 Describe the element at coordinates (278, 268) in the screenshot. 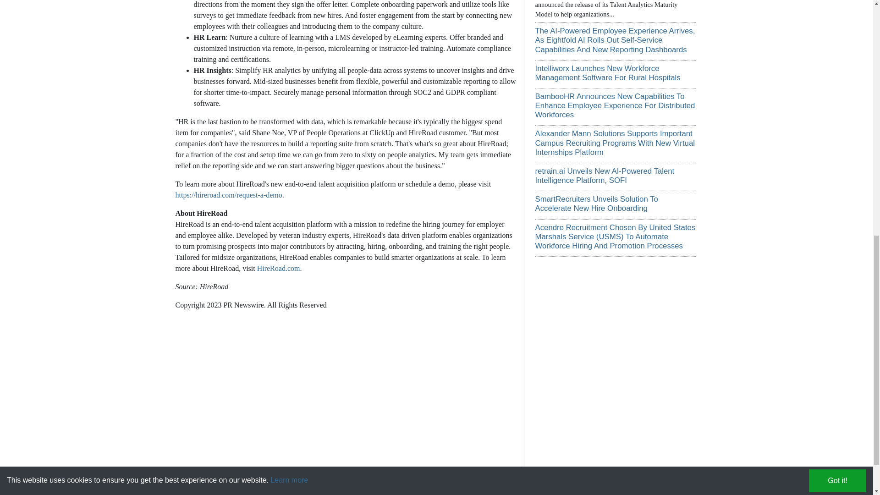

I see `HireRoad.com` at that location.